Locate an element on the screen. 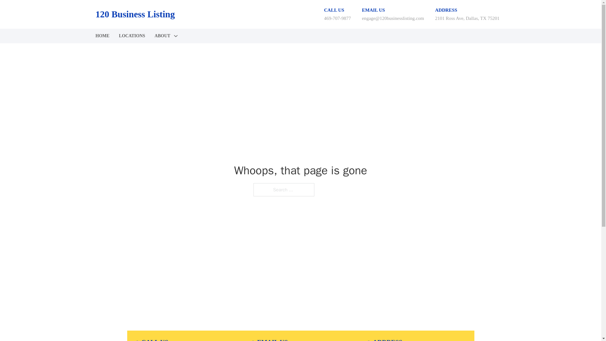 The image size is (606, 341). LOCATIONS is located at coordinates (132, 36).